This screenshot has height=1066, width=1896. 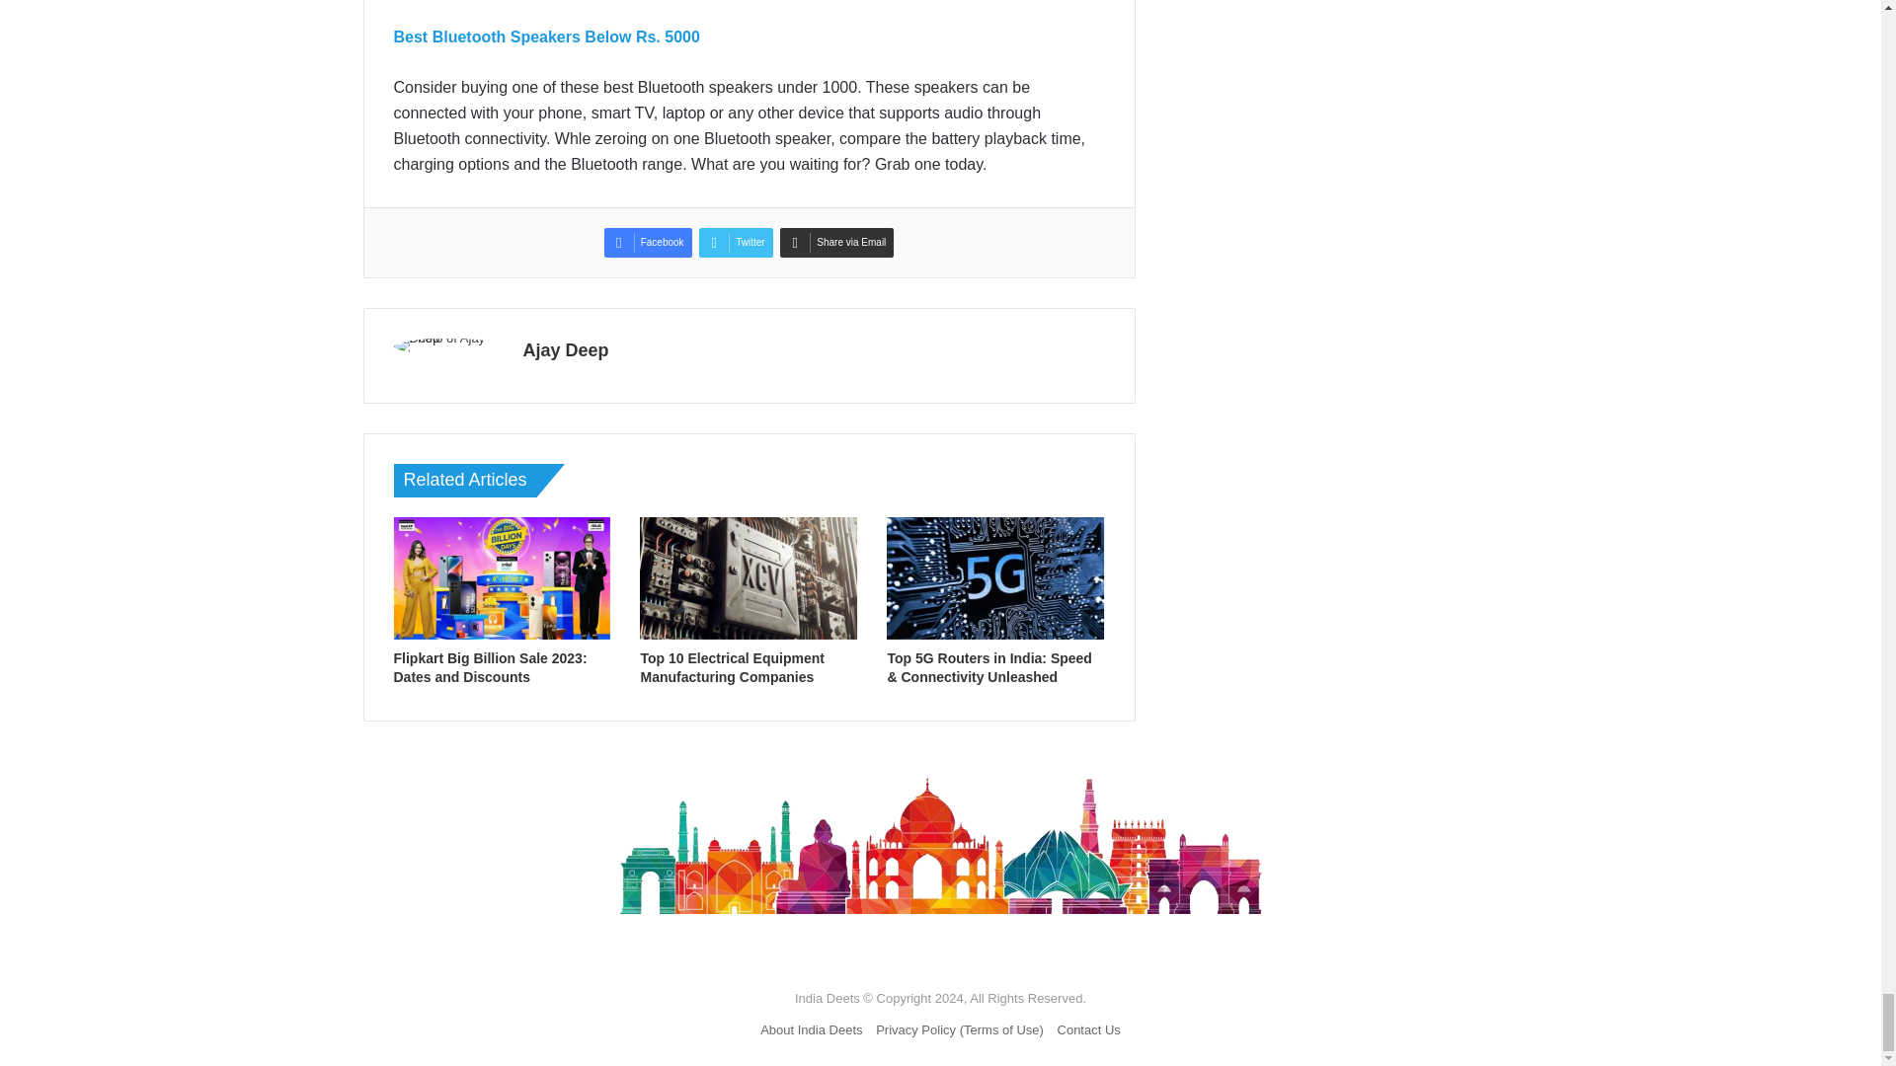 What do you see at coordinates (545, 38) in the screenshot?
I see `Best Bluetooth Speakers Below Rs. 5000` at bounding box center [545, 38].